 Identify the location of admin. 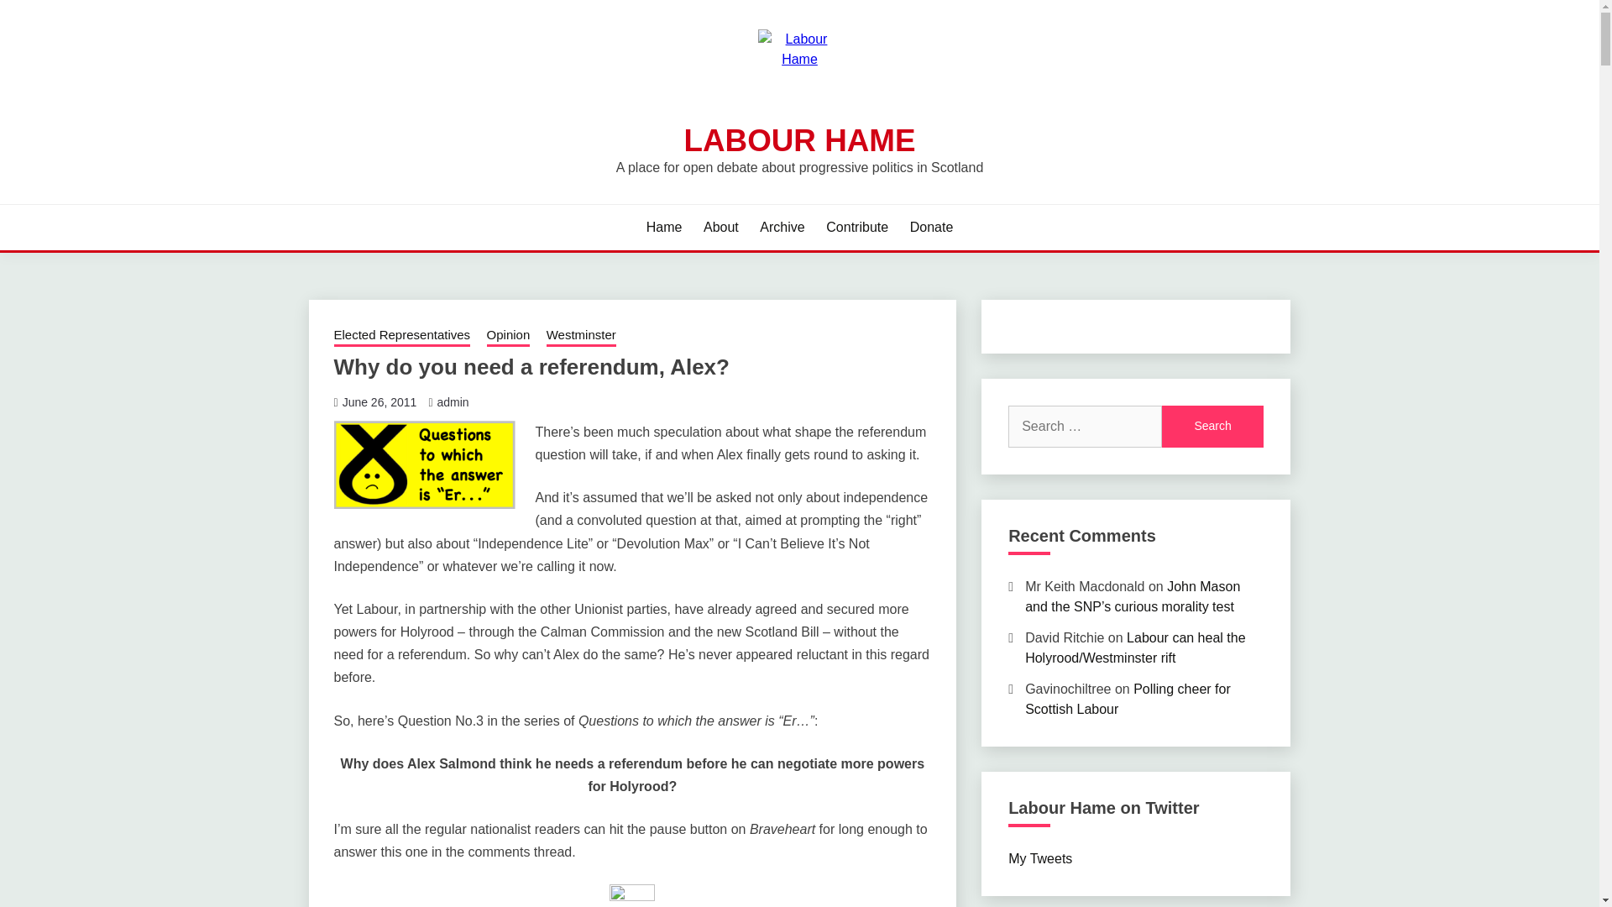
(453, 401).